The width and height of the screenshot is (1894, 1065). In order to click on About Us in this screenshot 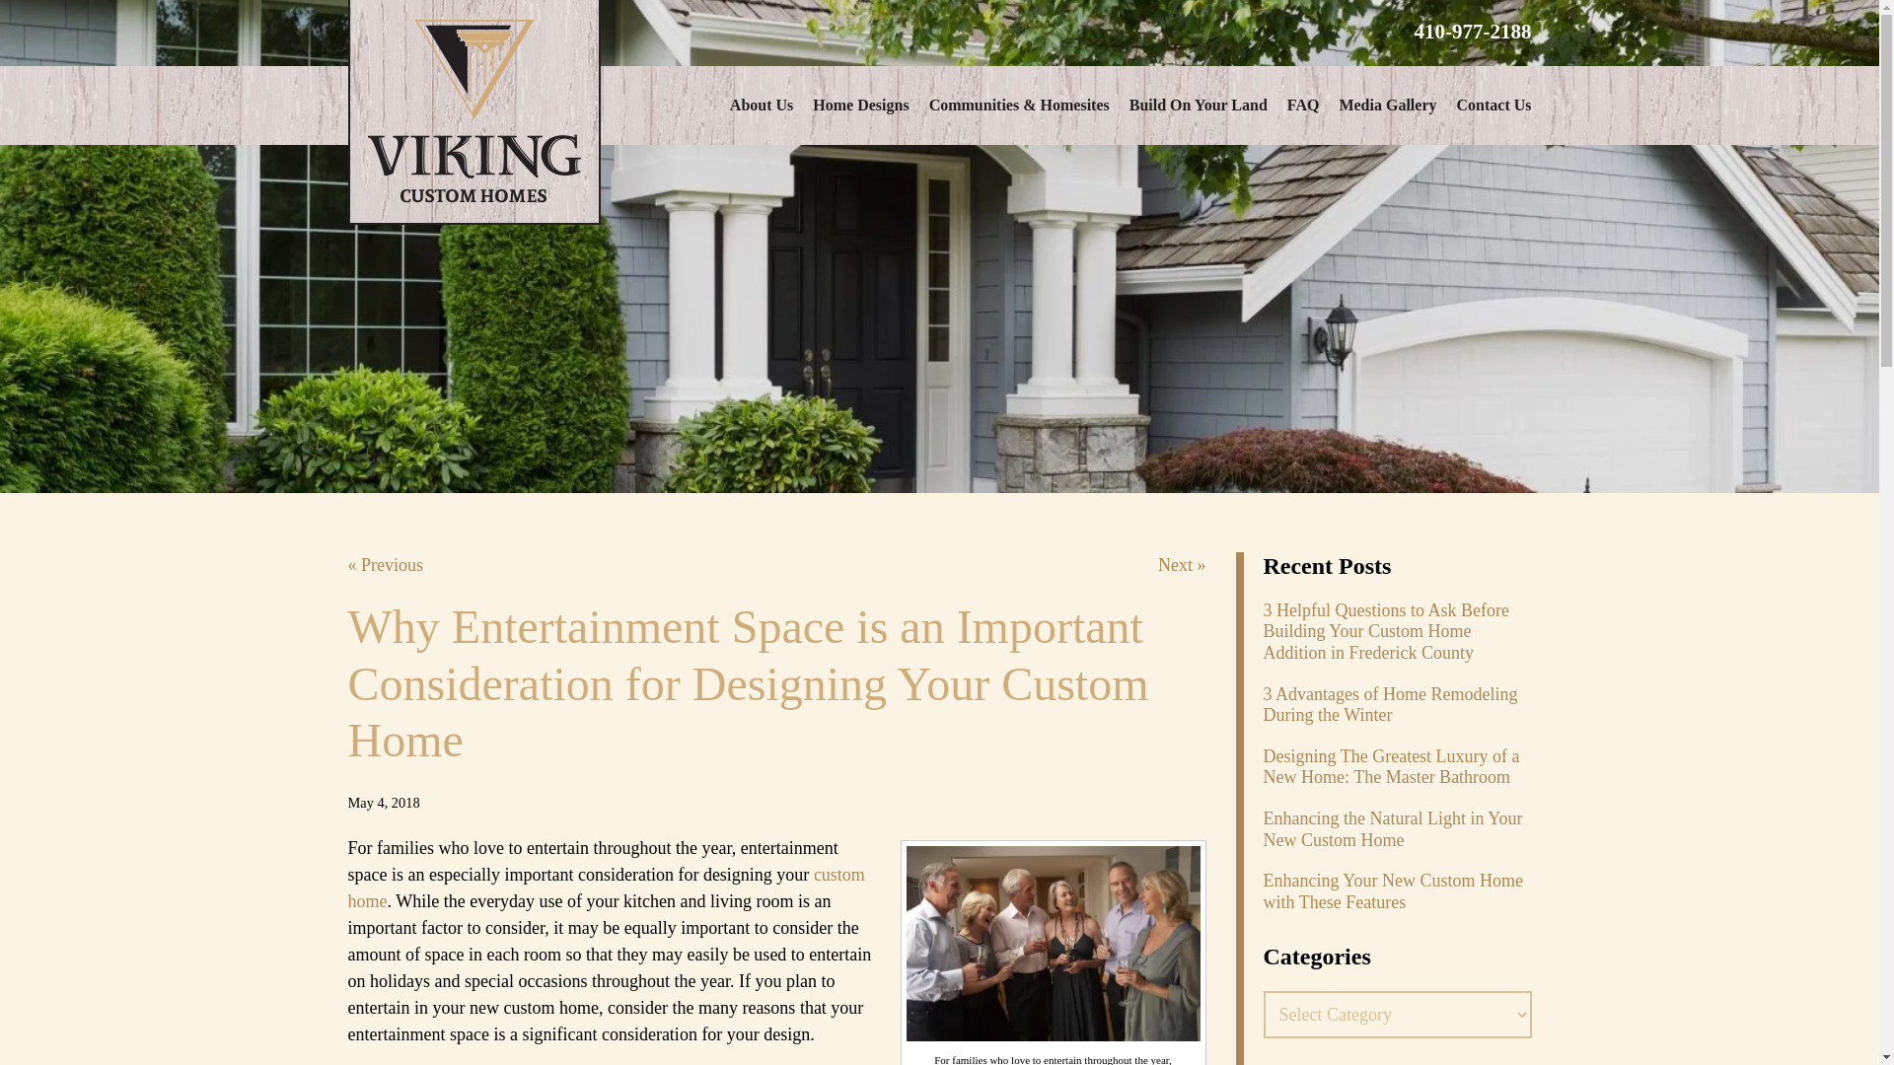, I will do `click(762, 105)`.